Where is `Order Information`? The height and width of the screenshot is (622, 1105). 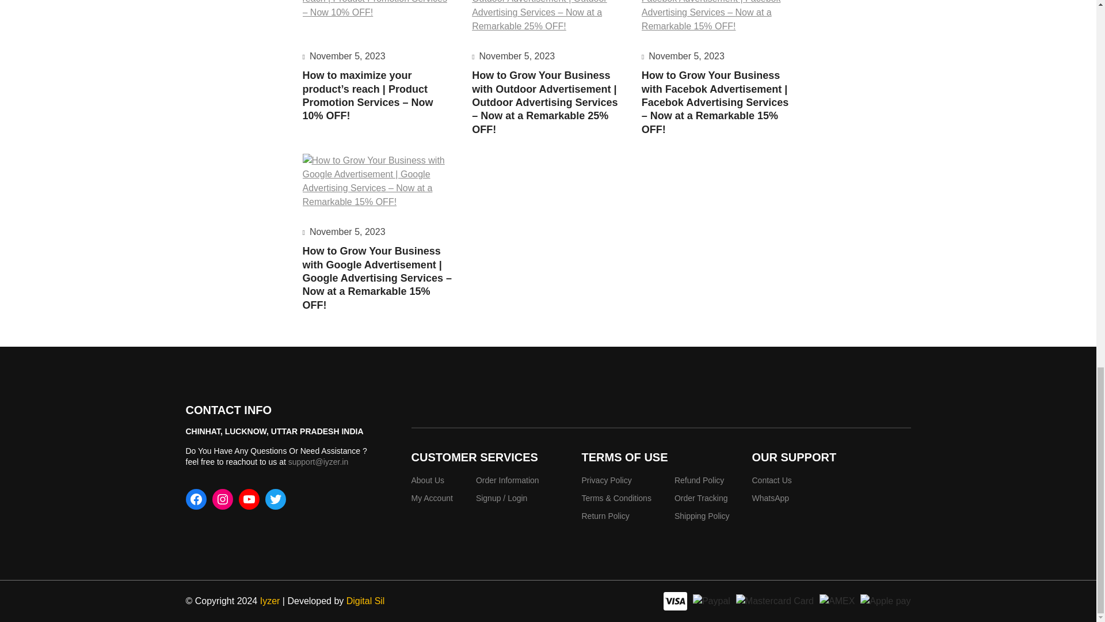 Order Information is located at coordinates (508, 480).